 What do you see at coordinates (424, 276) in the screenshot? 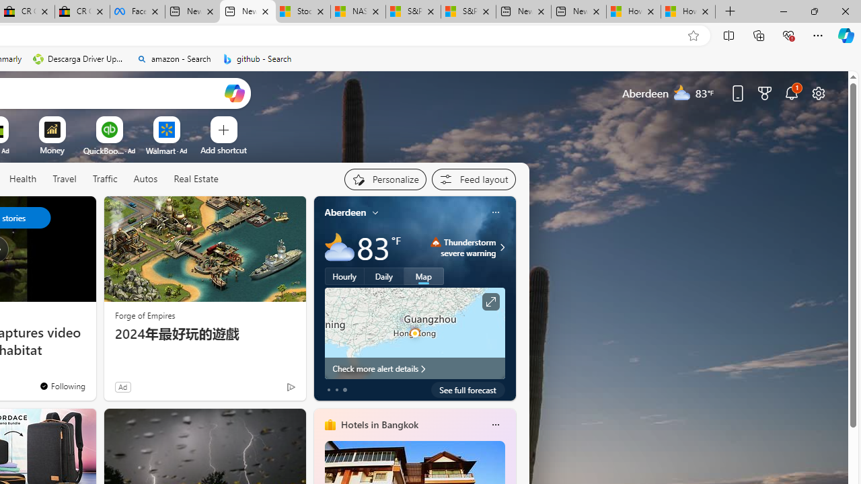
I see `Map` at bounding box center [424, 276].